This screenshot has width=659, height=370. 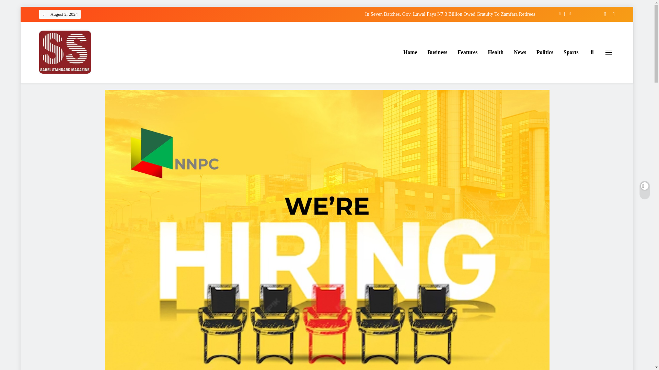 I want to click on Home, so click(x=410, y=52).